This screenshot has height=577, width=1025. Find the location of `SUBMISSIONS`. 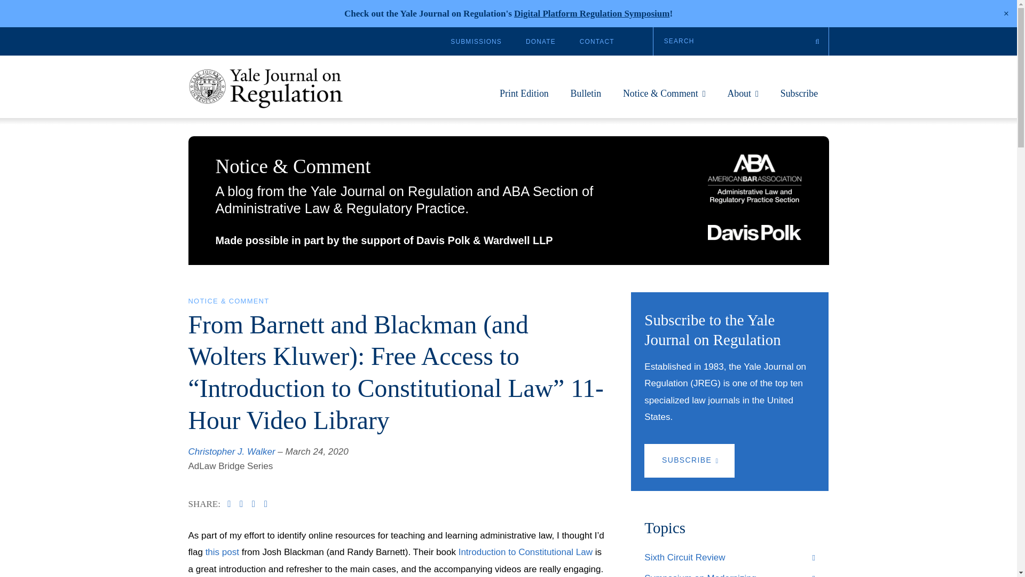

SUBMISSIONS is located at coordinates (476, 42).